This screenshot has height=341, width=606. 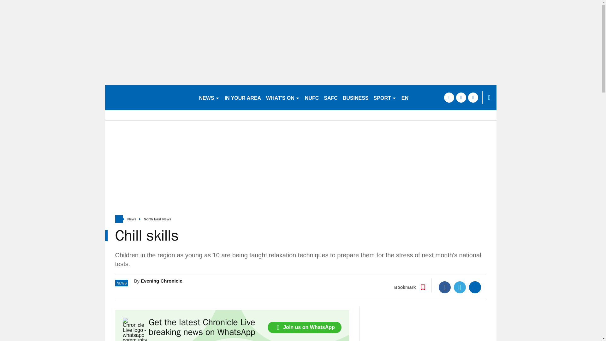 What do you see at coordinates (449, 97) in the screenshot?
I see `facebook` at bounding box center [449, 97].